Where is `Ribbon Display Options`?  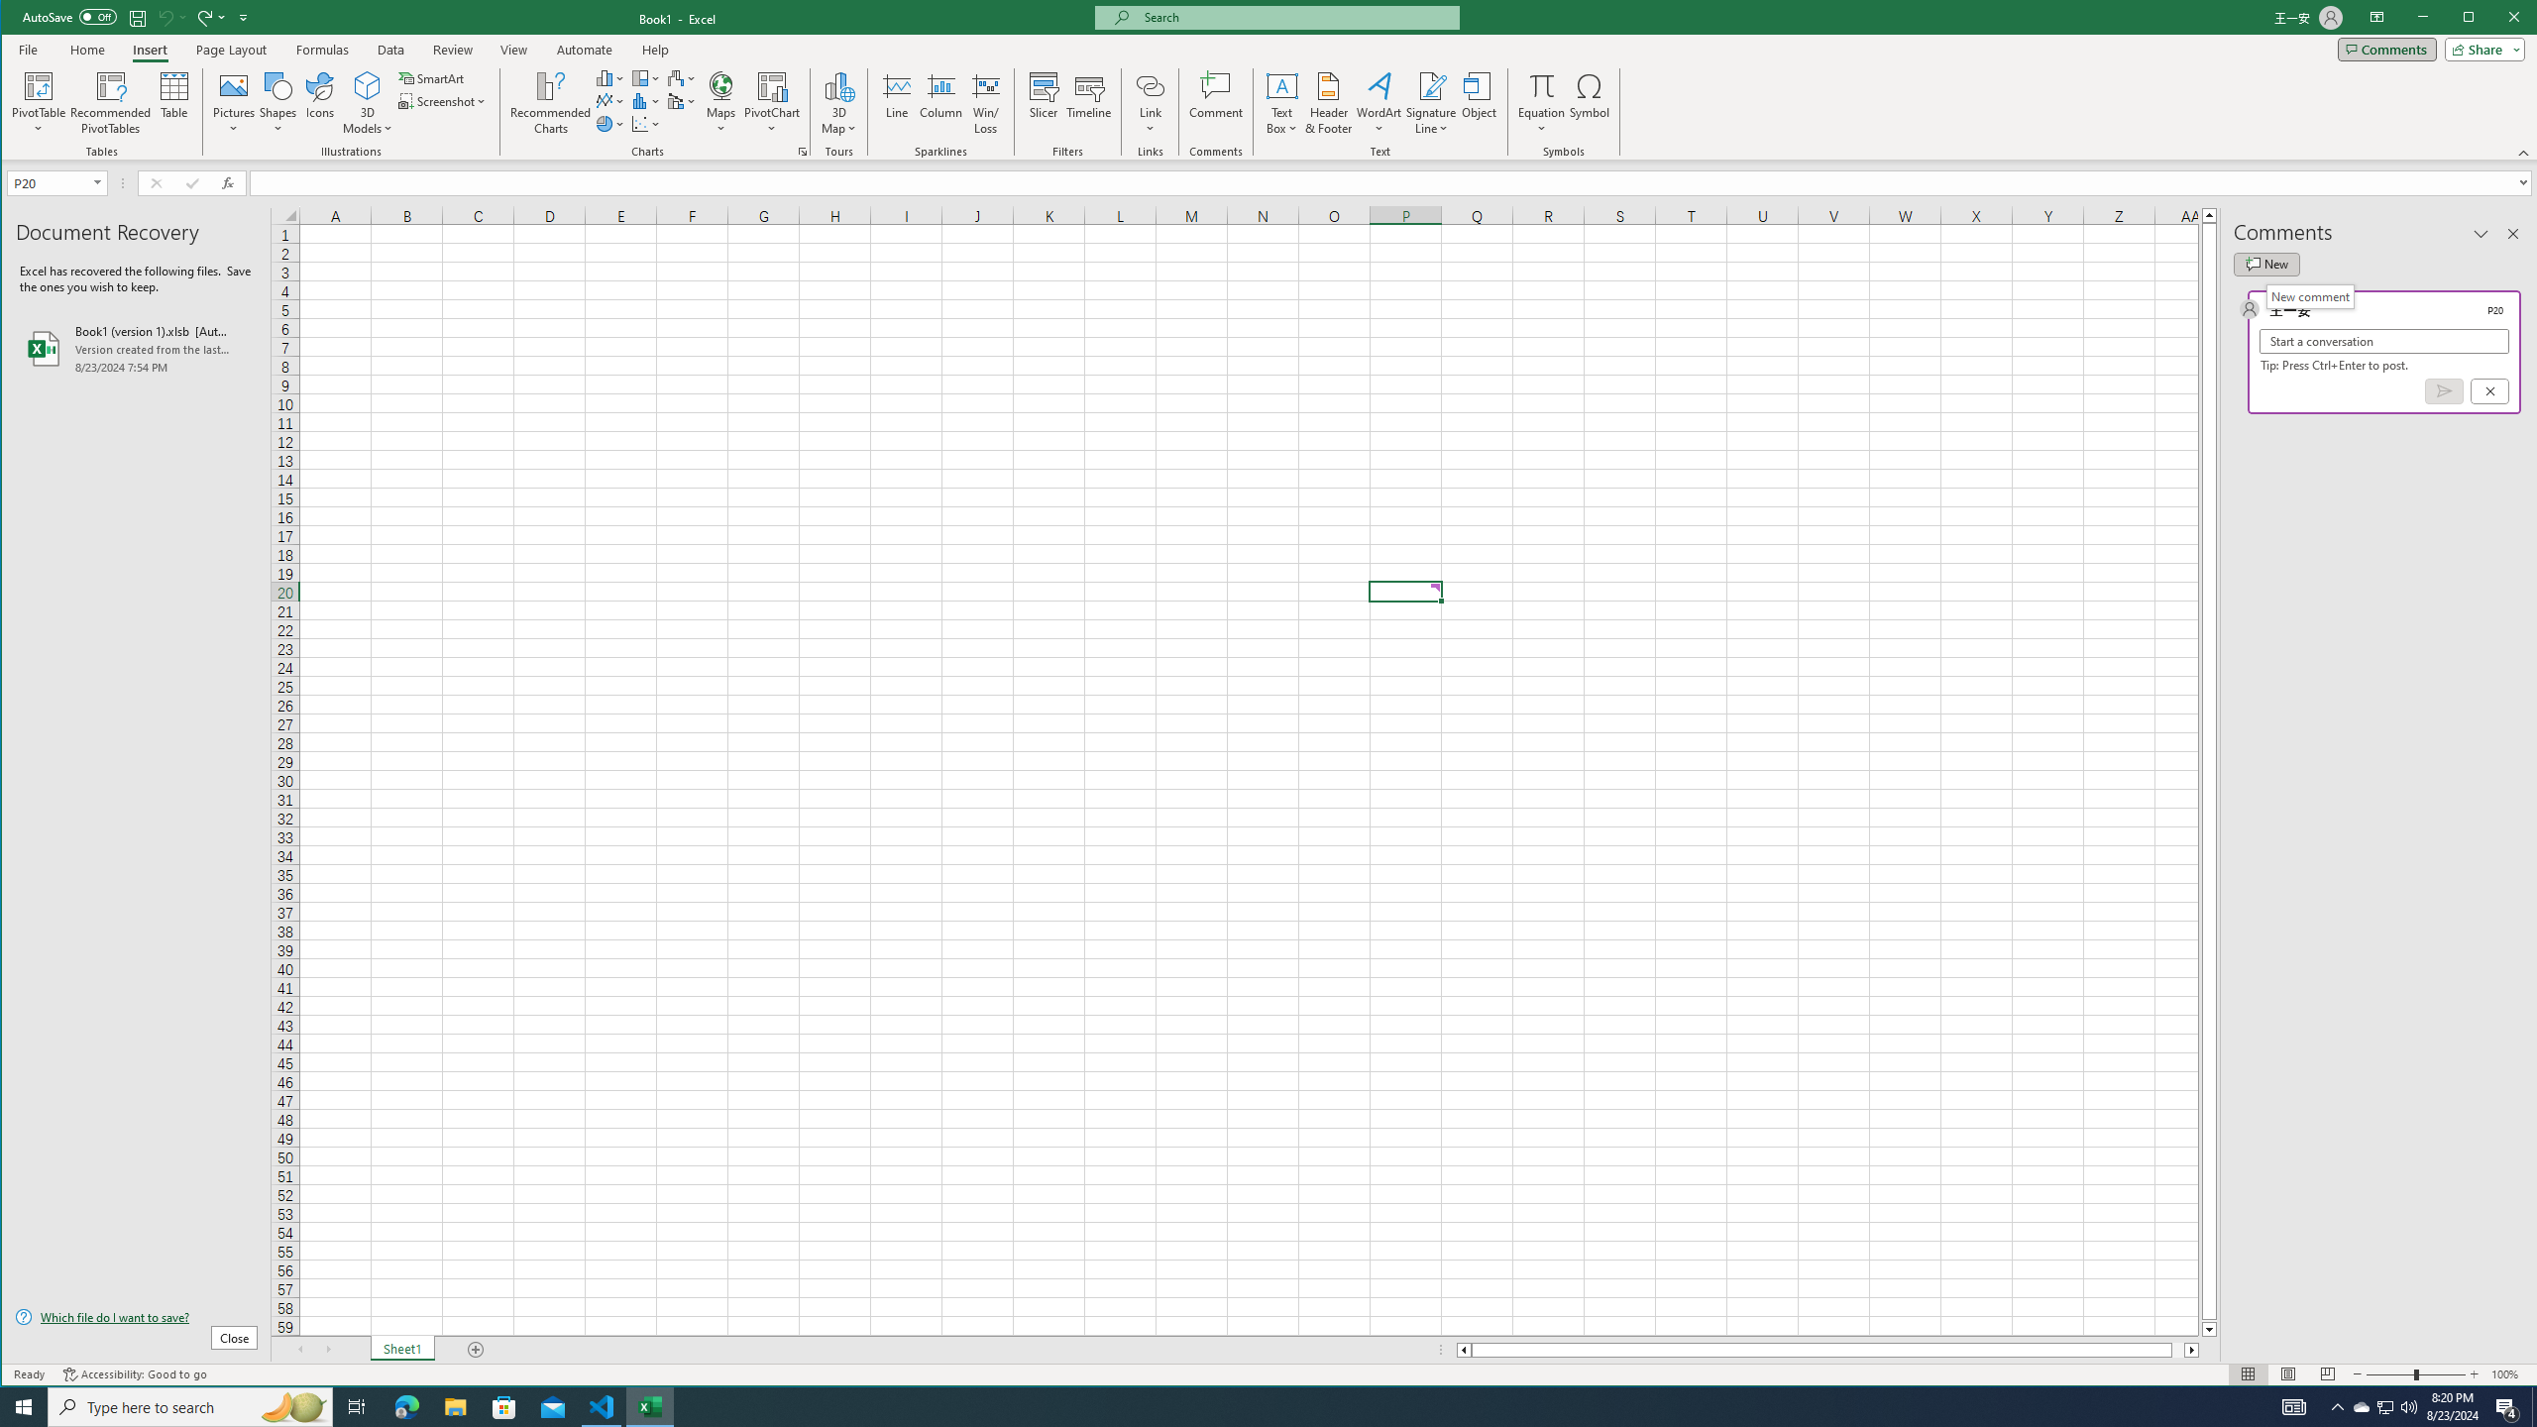
Ribbon Display Options is located at coordinates (2376, 18).